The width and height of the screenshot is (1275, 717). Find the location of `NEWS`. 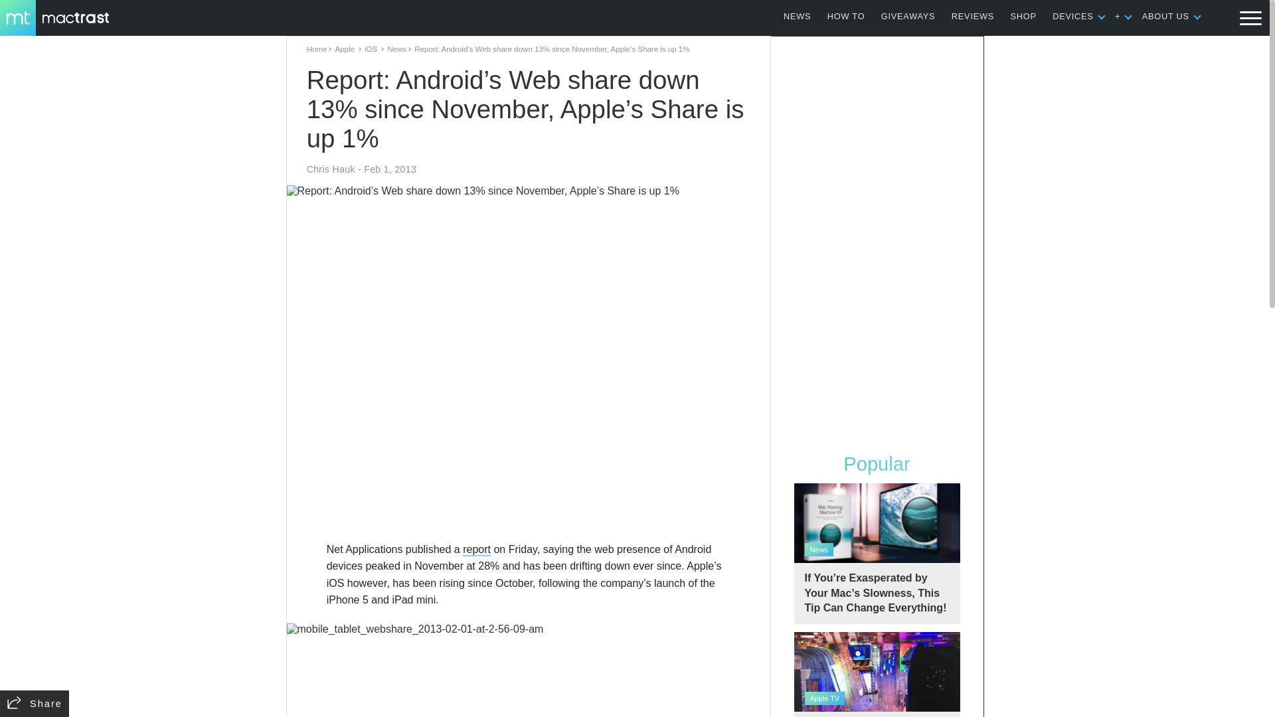

NEWS is located at coordinates (797, 16).